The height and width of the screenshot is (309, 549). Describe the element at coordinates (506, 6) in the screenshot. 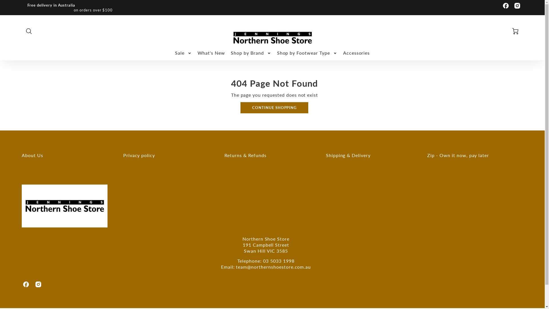

I see `Northern Shoe Store on Facebook` at that location.